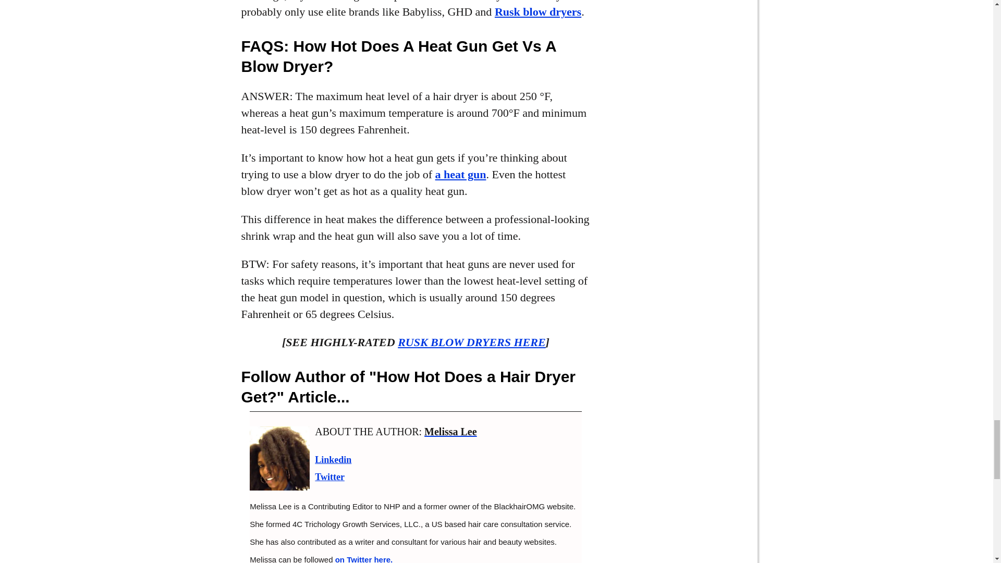  I want to click on Melissa Lee, so click(450, 432).